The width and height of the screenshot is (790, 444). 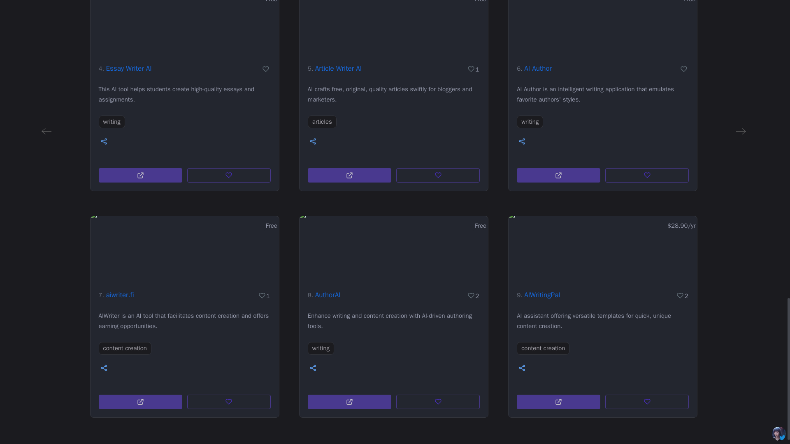 What do you see at coordinates (338, 68) in the screenshot?
I see `Article Writer AI` at bounding box center [338, 68].